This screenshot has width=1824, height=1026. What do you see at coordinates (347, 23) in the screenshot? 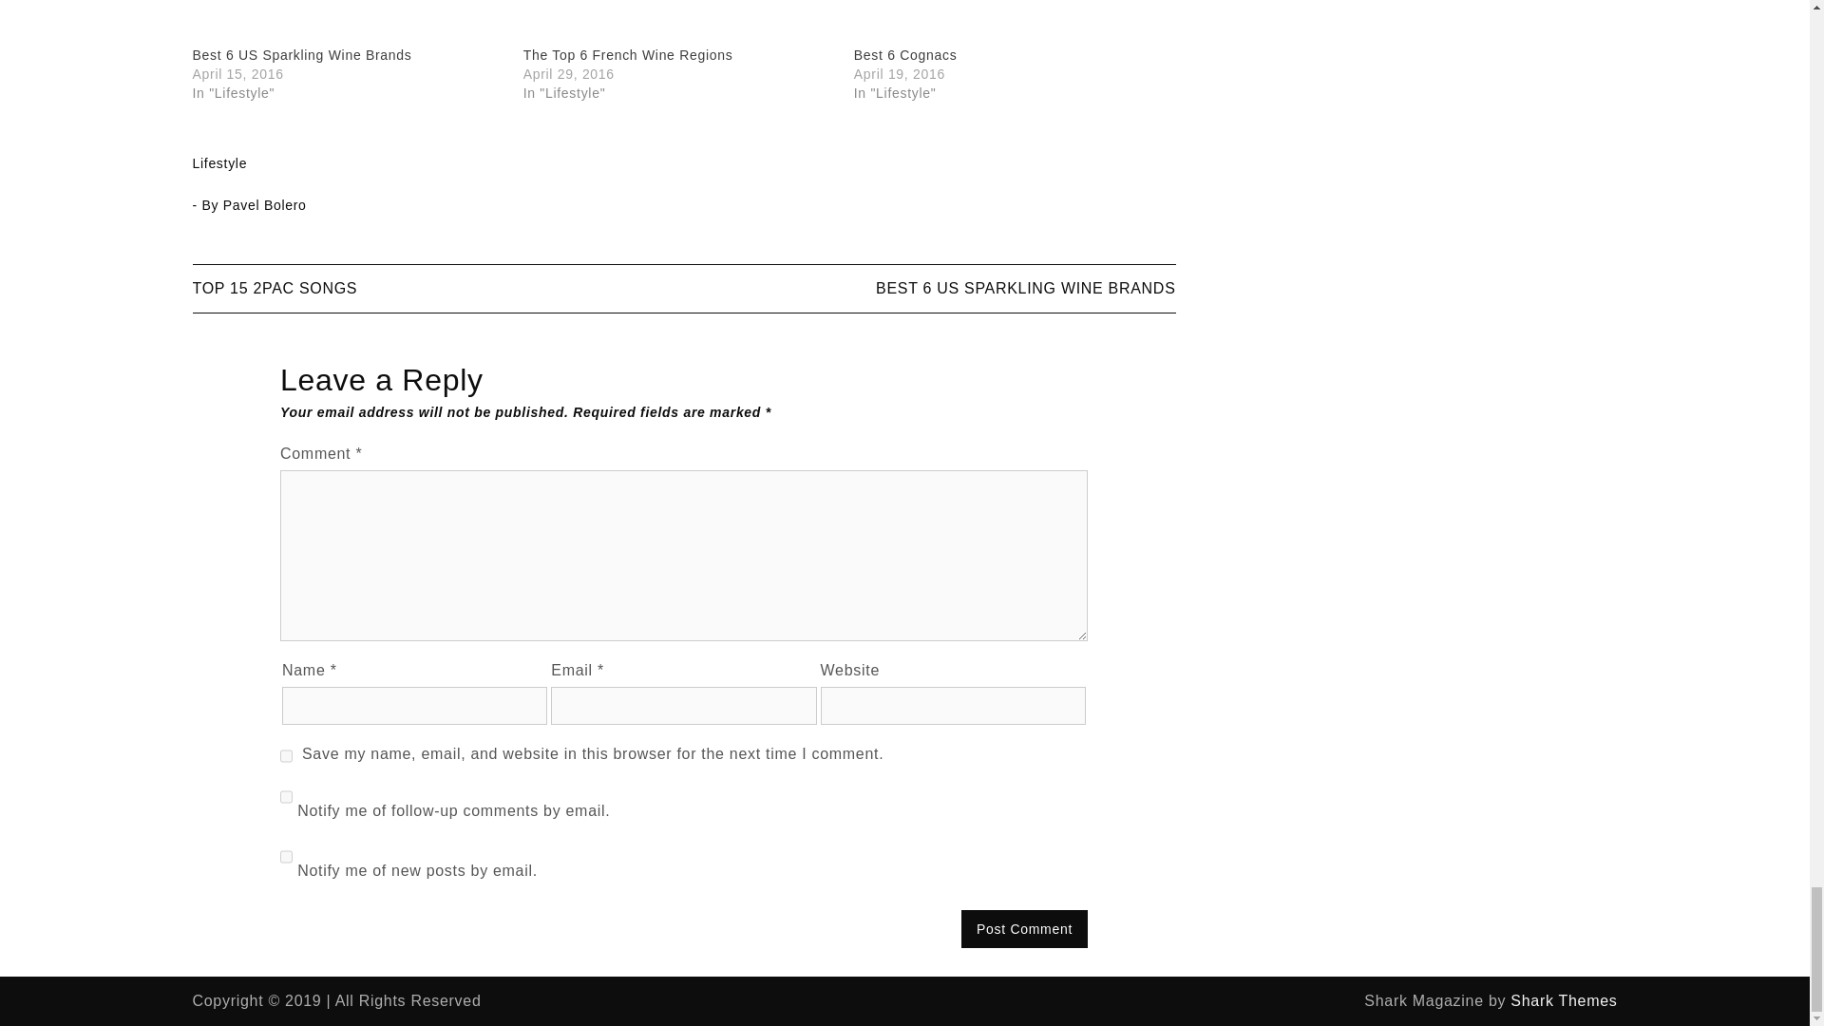
I see `Best 6 US Sparkling Wine Brands` at bounding box center [347, 23].